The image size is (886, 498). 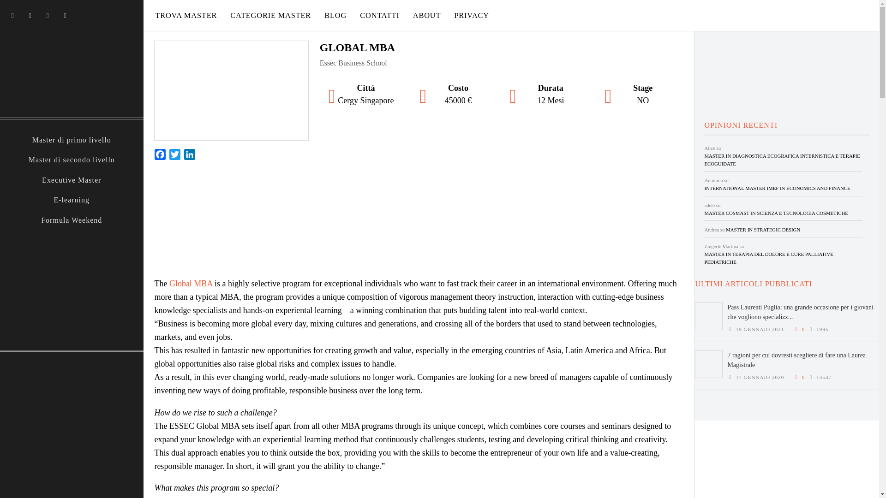 I want to click on Master di secondo livello, so click(x=72, y=160).